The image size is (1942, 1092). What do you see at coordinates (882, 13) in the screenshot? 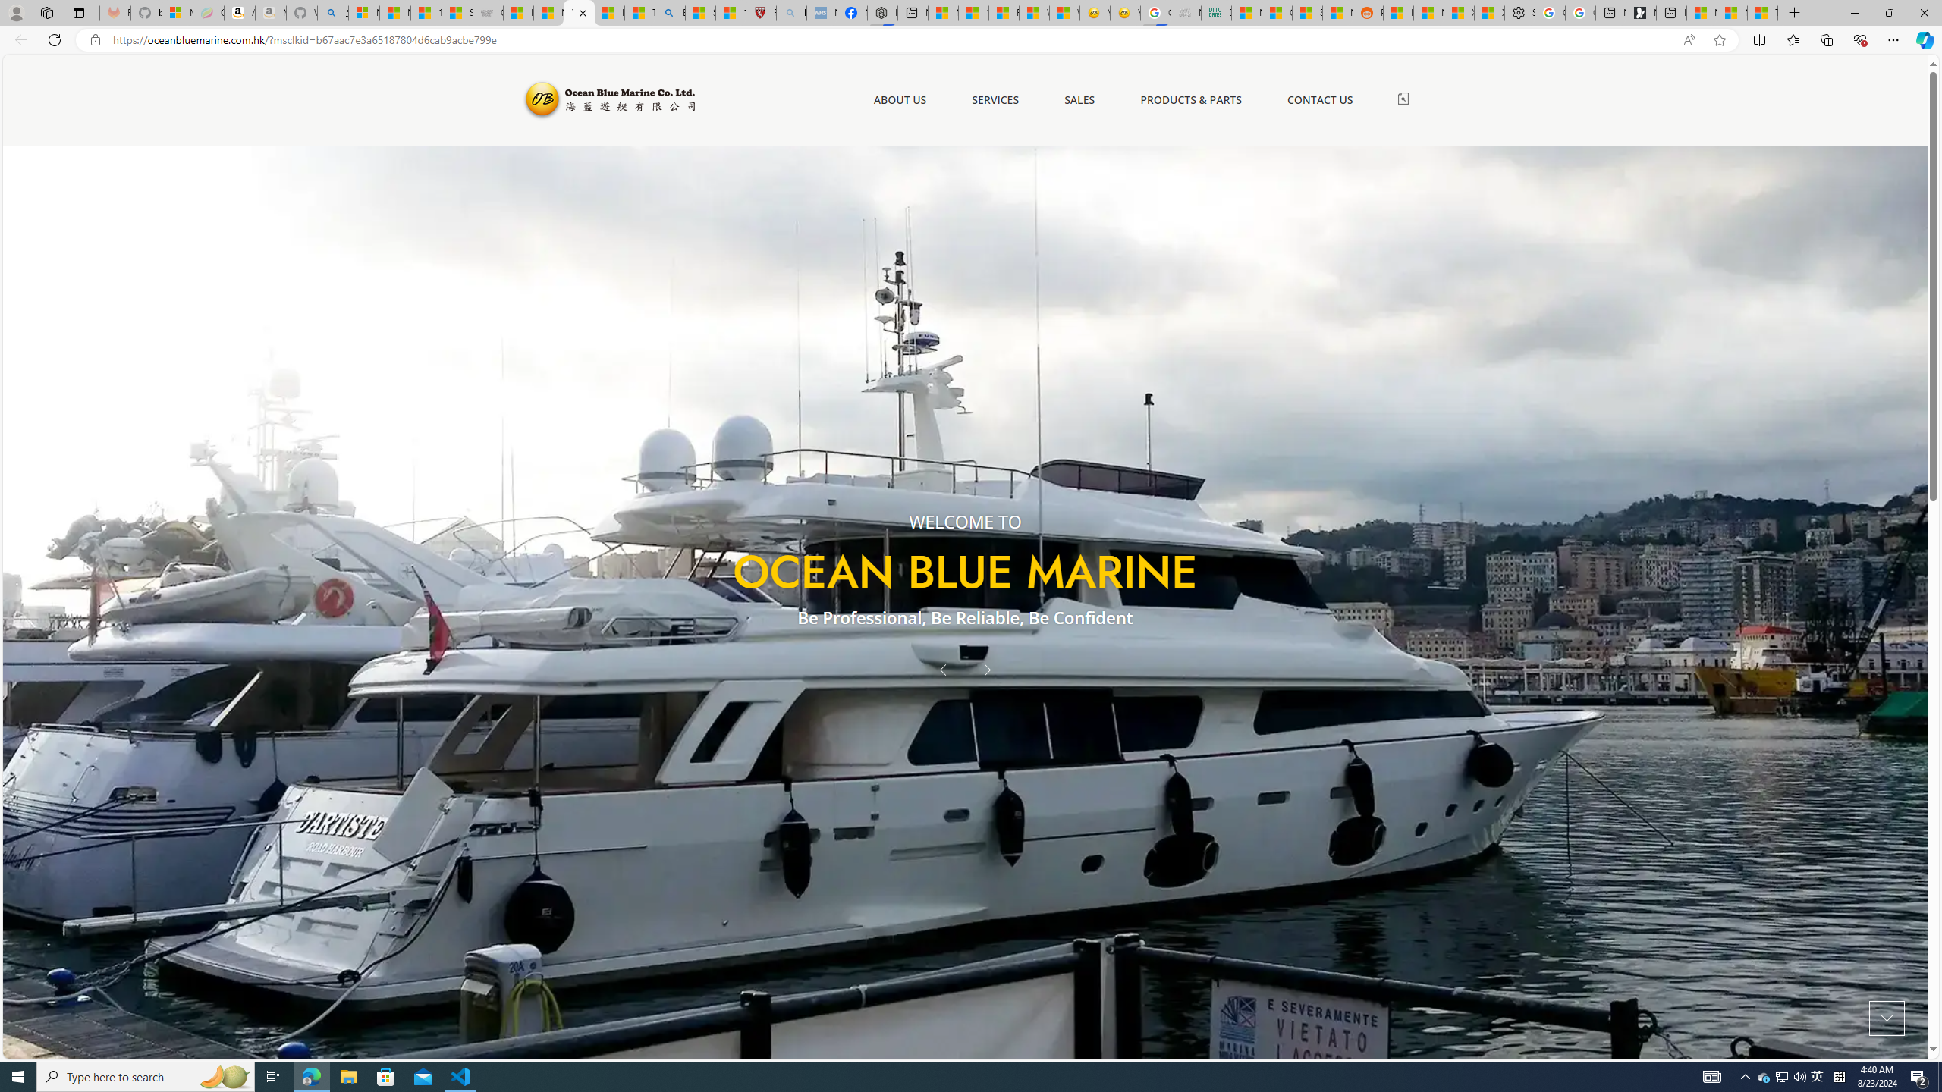
I see `Nordace - Nordace Siena Is Not An Ordinary Backpack` at bounding box center [882, 13].